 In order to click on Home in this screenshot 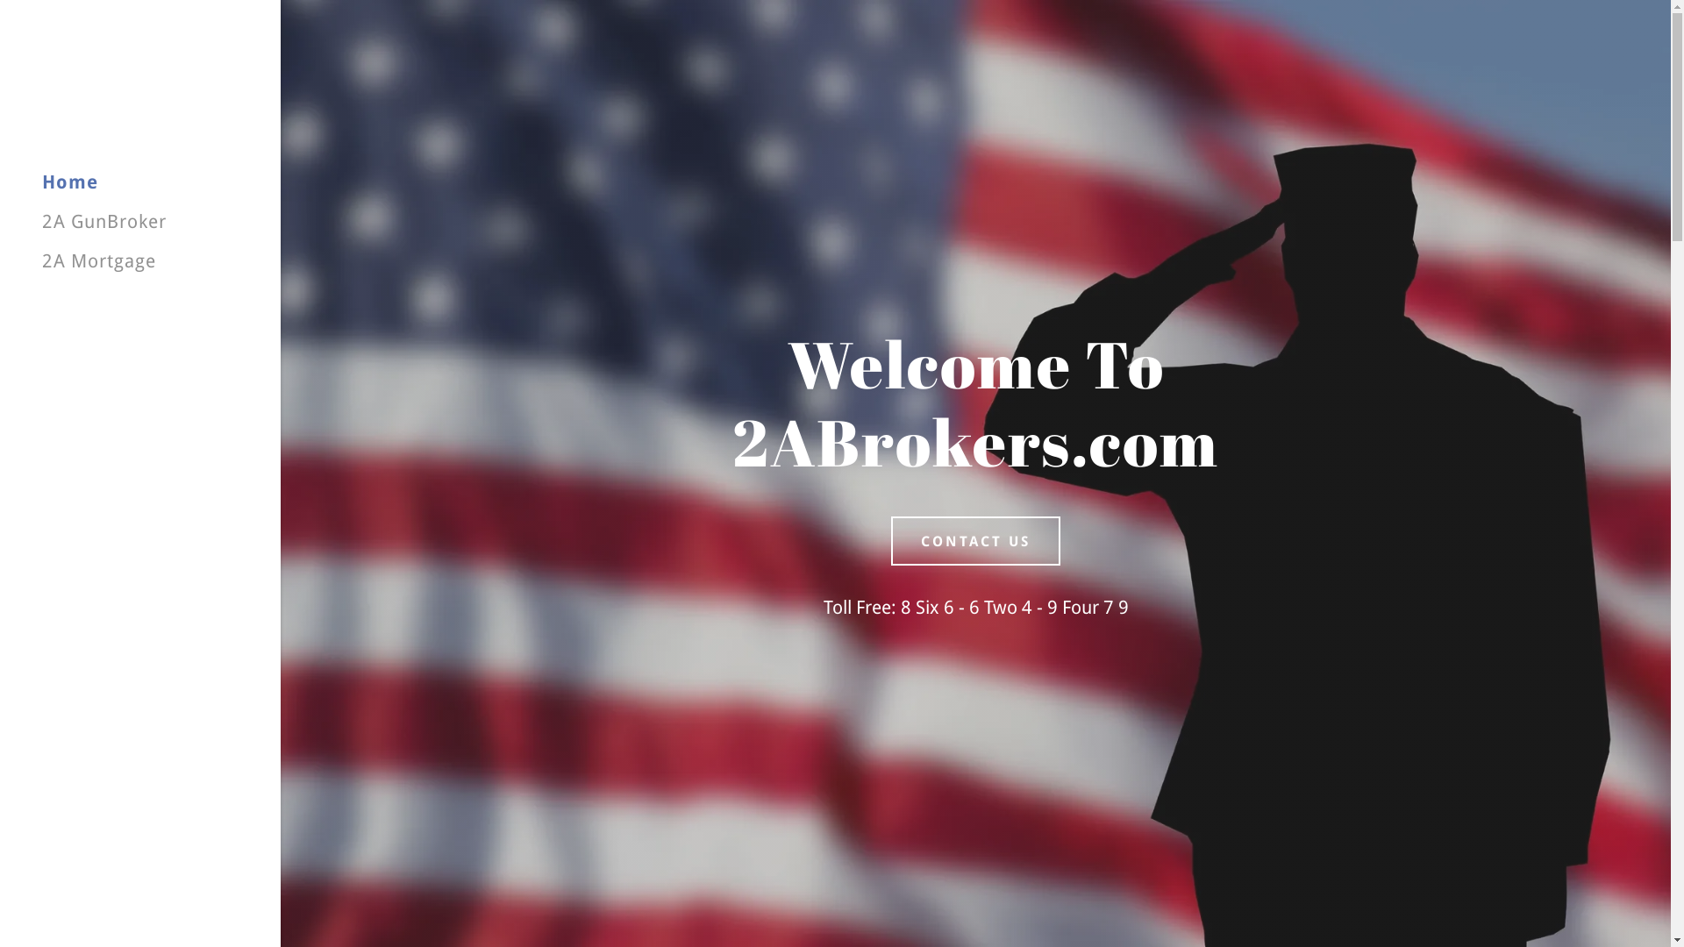, I will do `click(70, 182)`.